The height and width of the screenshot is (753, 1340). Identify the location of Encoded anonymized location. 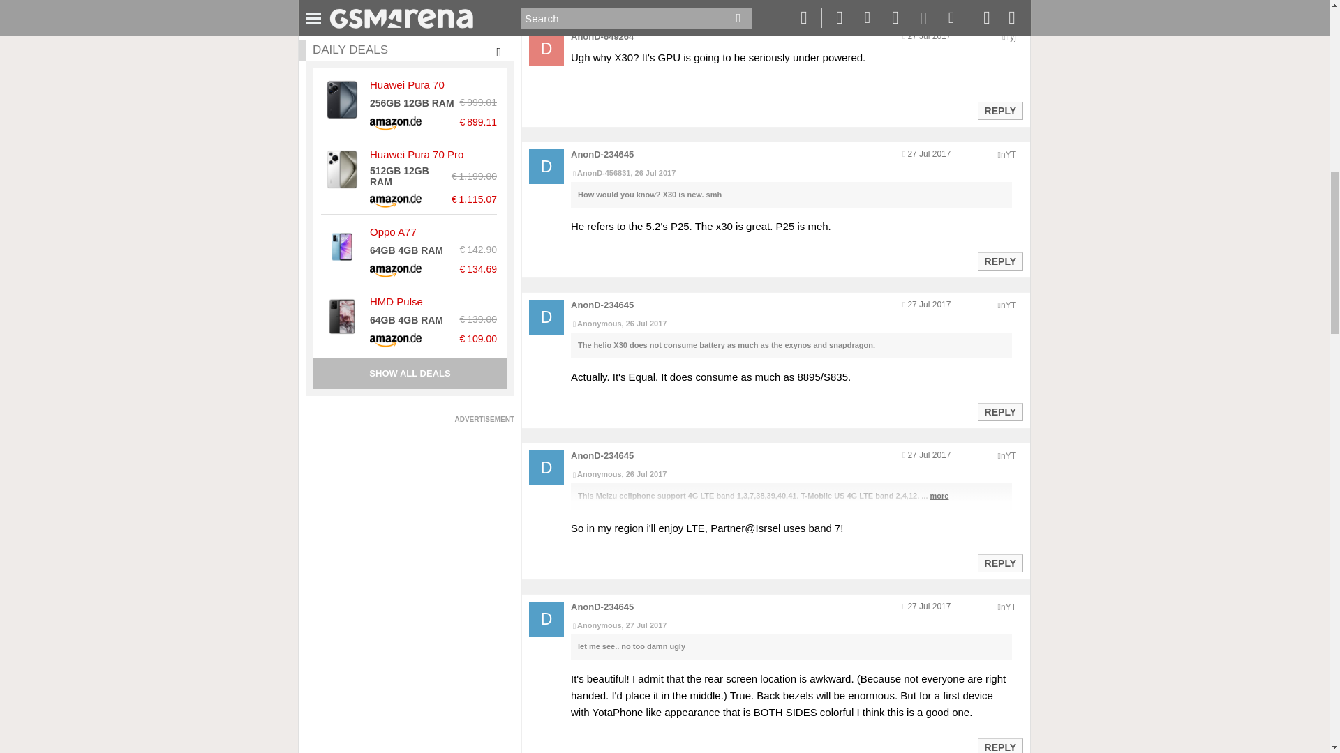
(1008, 455).